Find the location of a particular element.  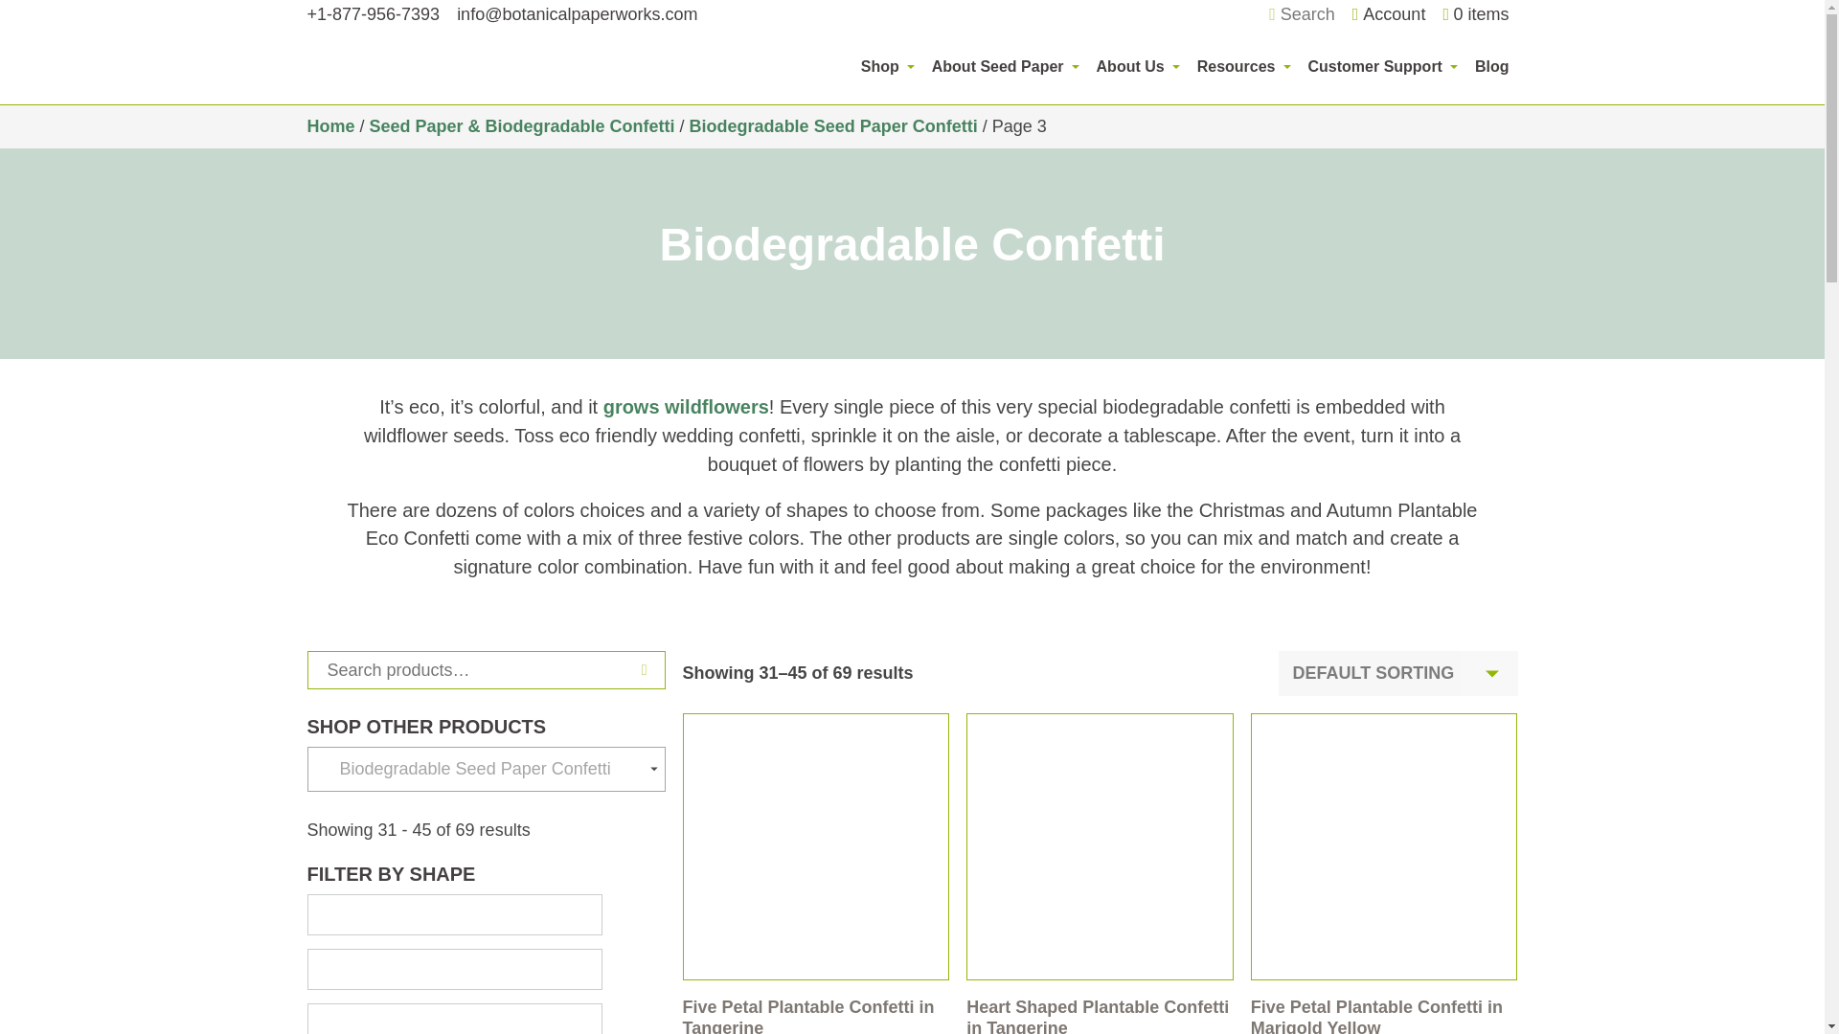

Start shopping is located at coordinates (1475, 15).